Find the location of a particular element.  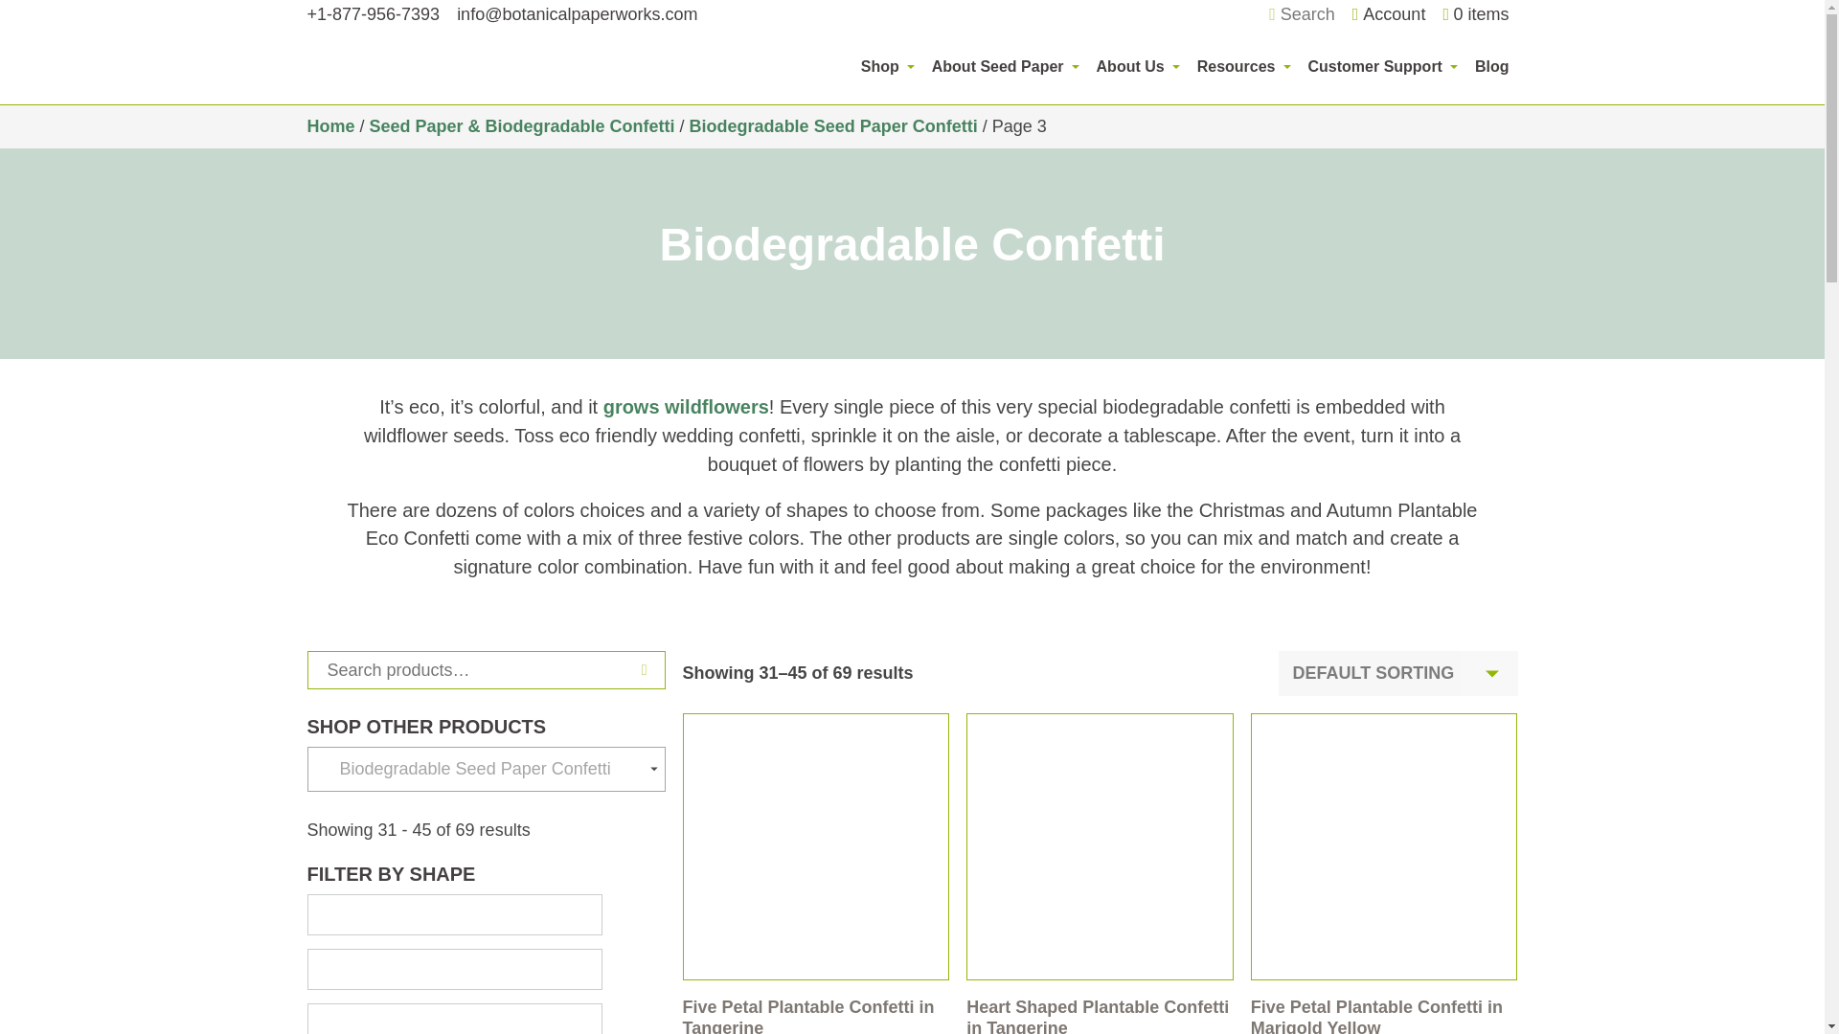

Start shopping is located at coordinates (1475, 15).